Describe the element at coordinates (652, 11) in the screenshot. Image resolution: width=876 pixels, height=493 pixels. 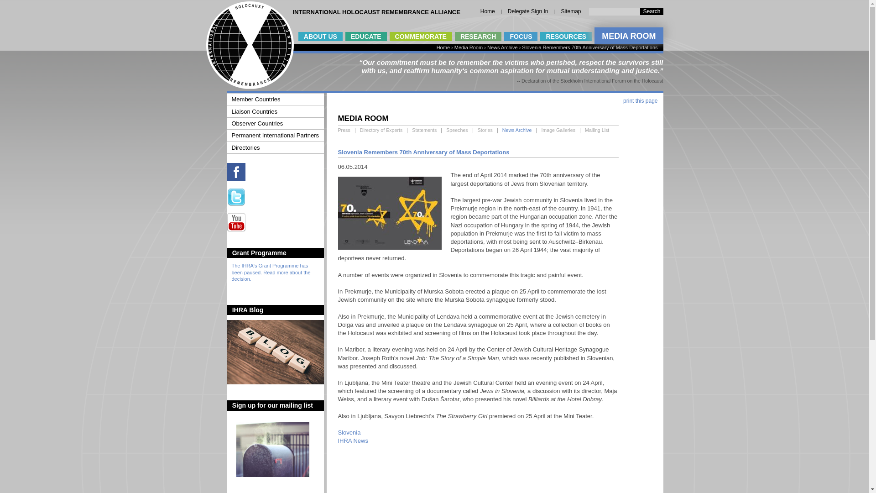
I see `Search` at that location.